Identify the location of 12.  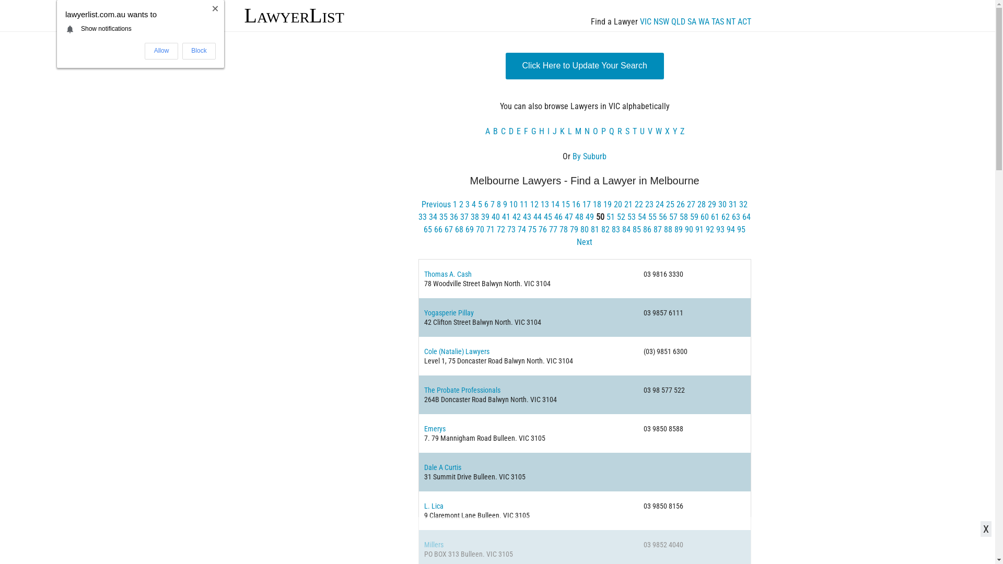
(534, 205).